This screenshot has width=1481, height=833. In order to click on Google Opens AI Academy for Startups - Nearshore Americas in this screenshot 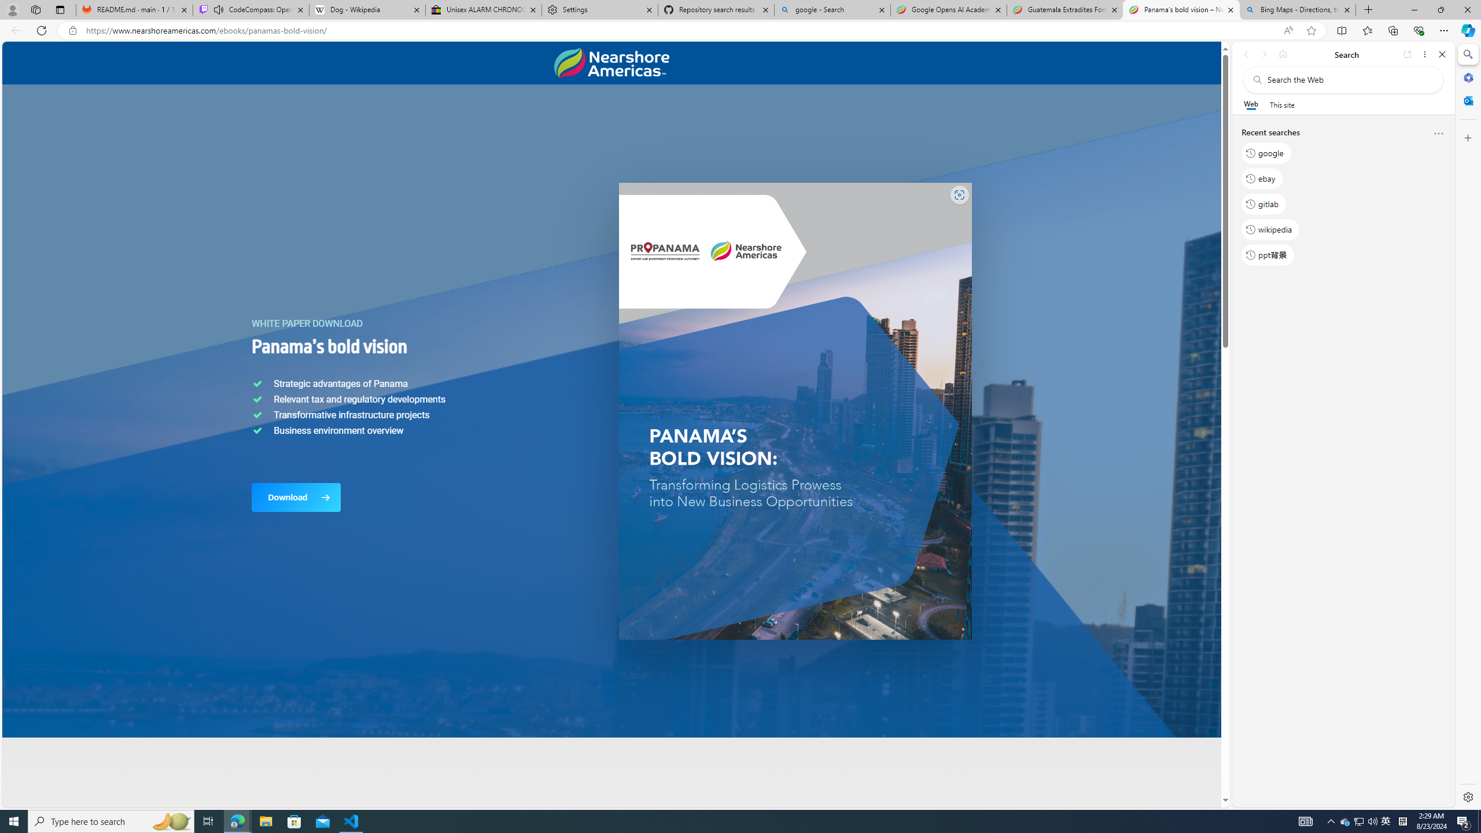, I will do `click(948, 10)`.